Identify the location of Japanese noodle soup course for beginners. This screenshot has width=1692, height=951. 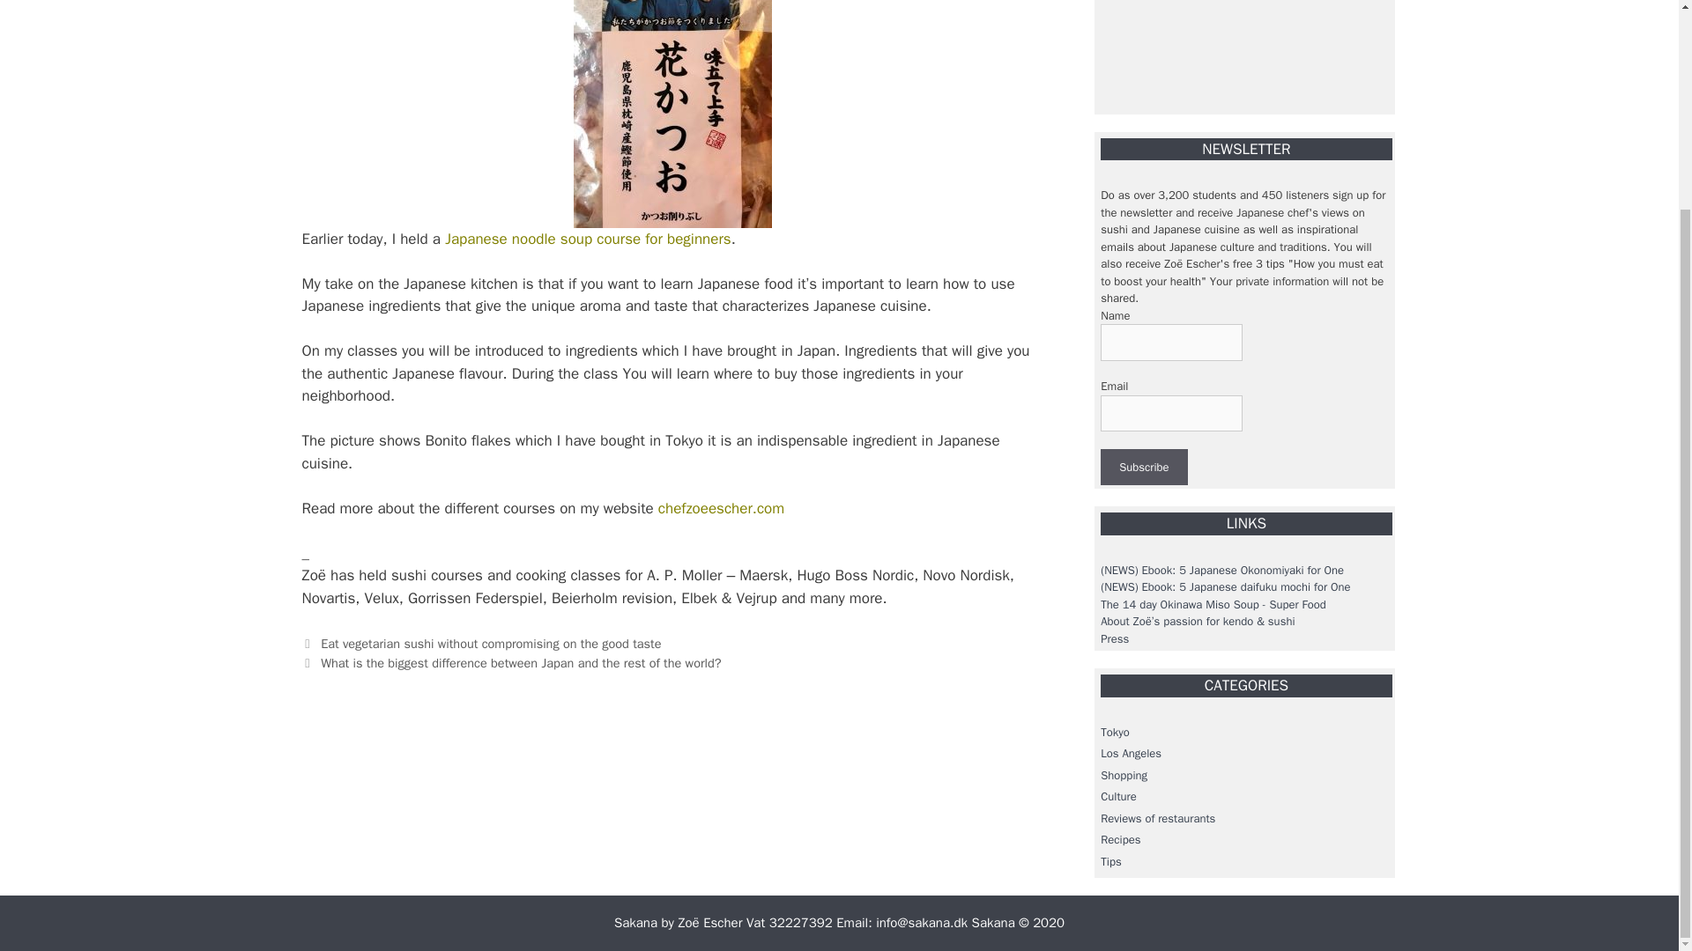
(587, 239).